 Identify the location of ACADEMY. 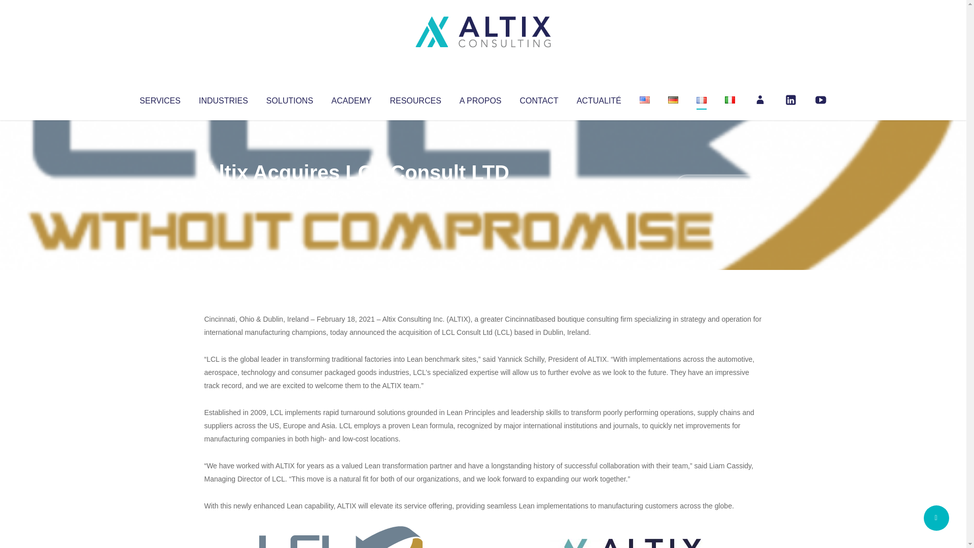
(351, 98).